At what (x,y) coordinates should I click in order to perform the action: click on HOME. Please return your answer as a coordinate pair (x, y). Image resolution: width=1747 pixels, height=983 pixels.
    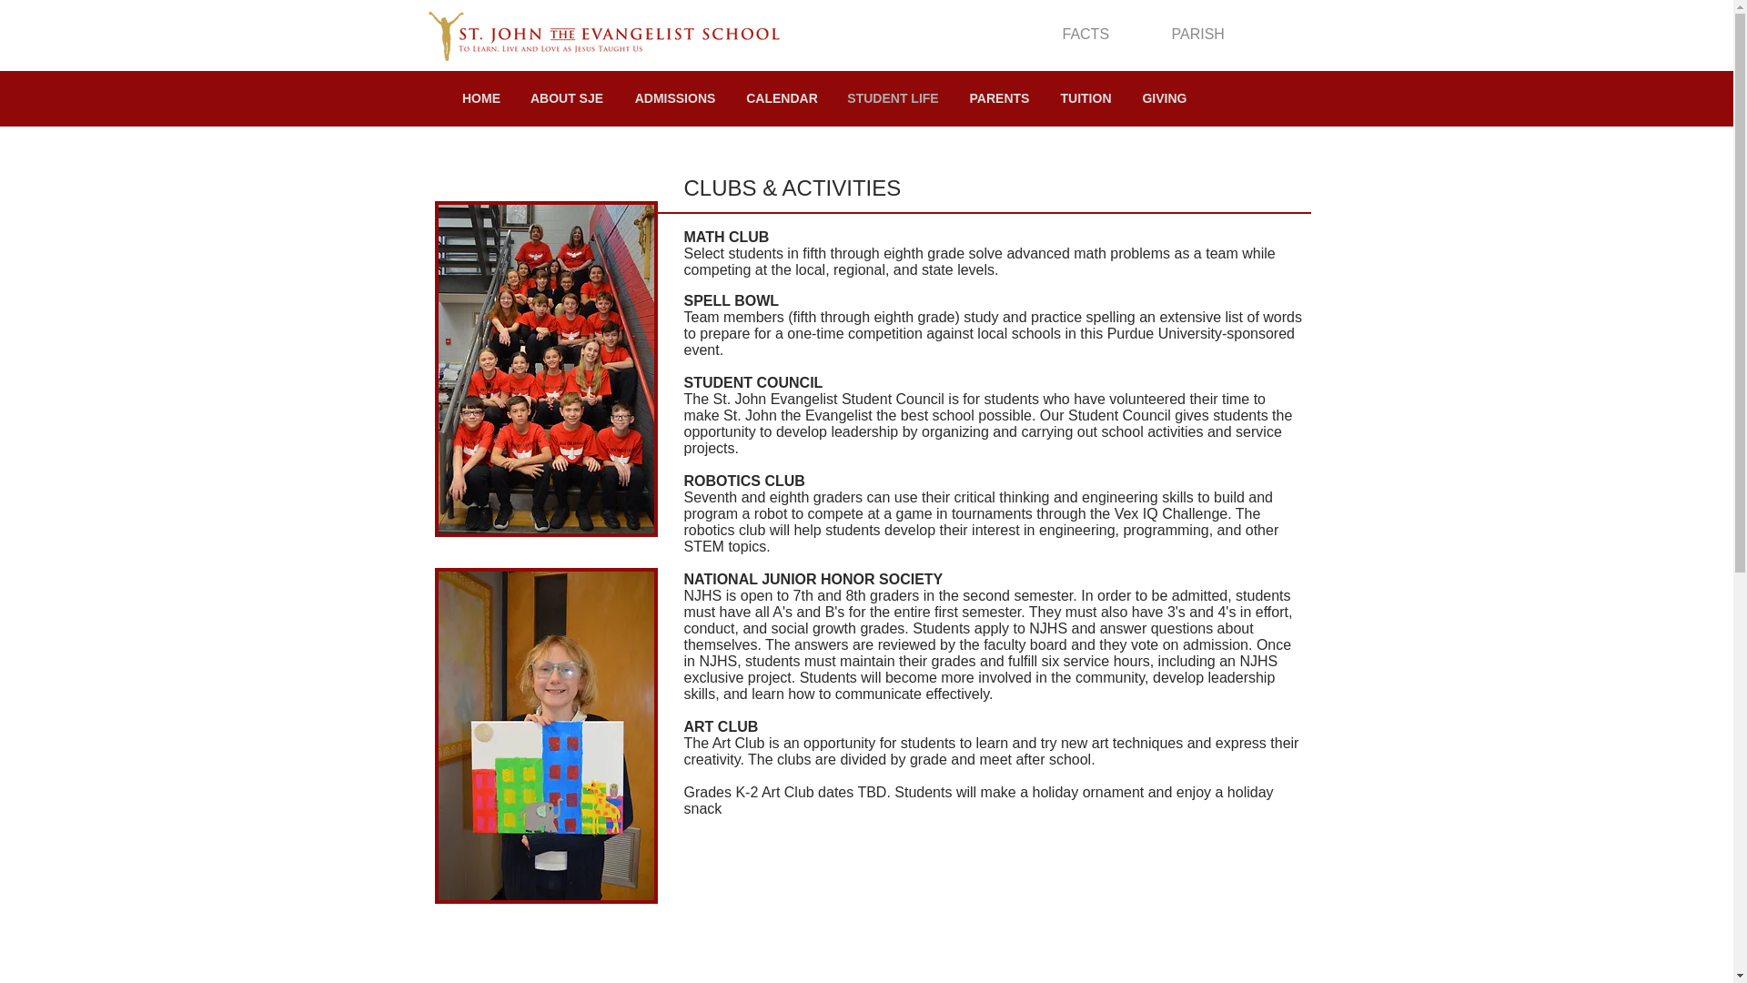
    Looking at the image, I should click on (480, 98).